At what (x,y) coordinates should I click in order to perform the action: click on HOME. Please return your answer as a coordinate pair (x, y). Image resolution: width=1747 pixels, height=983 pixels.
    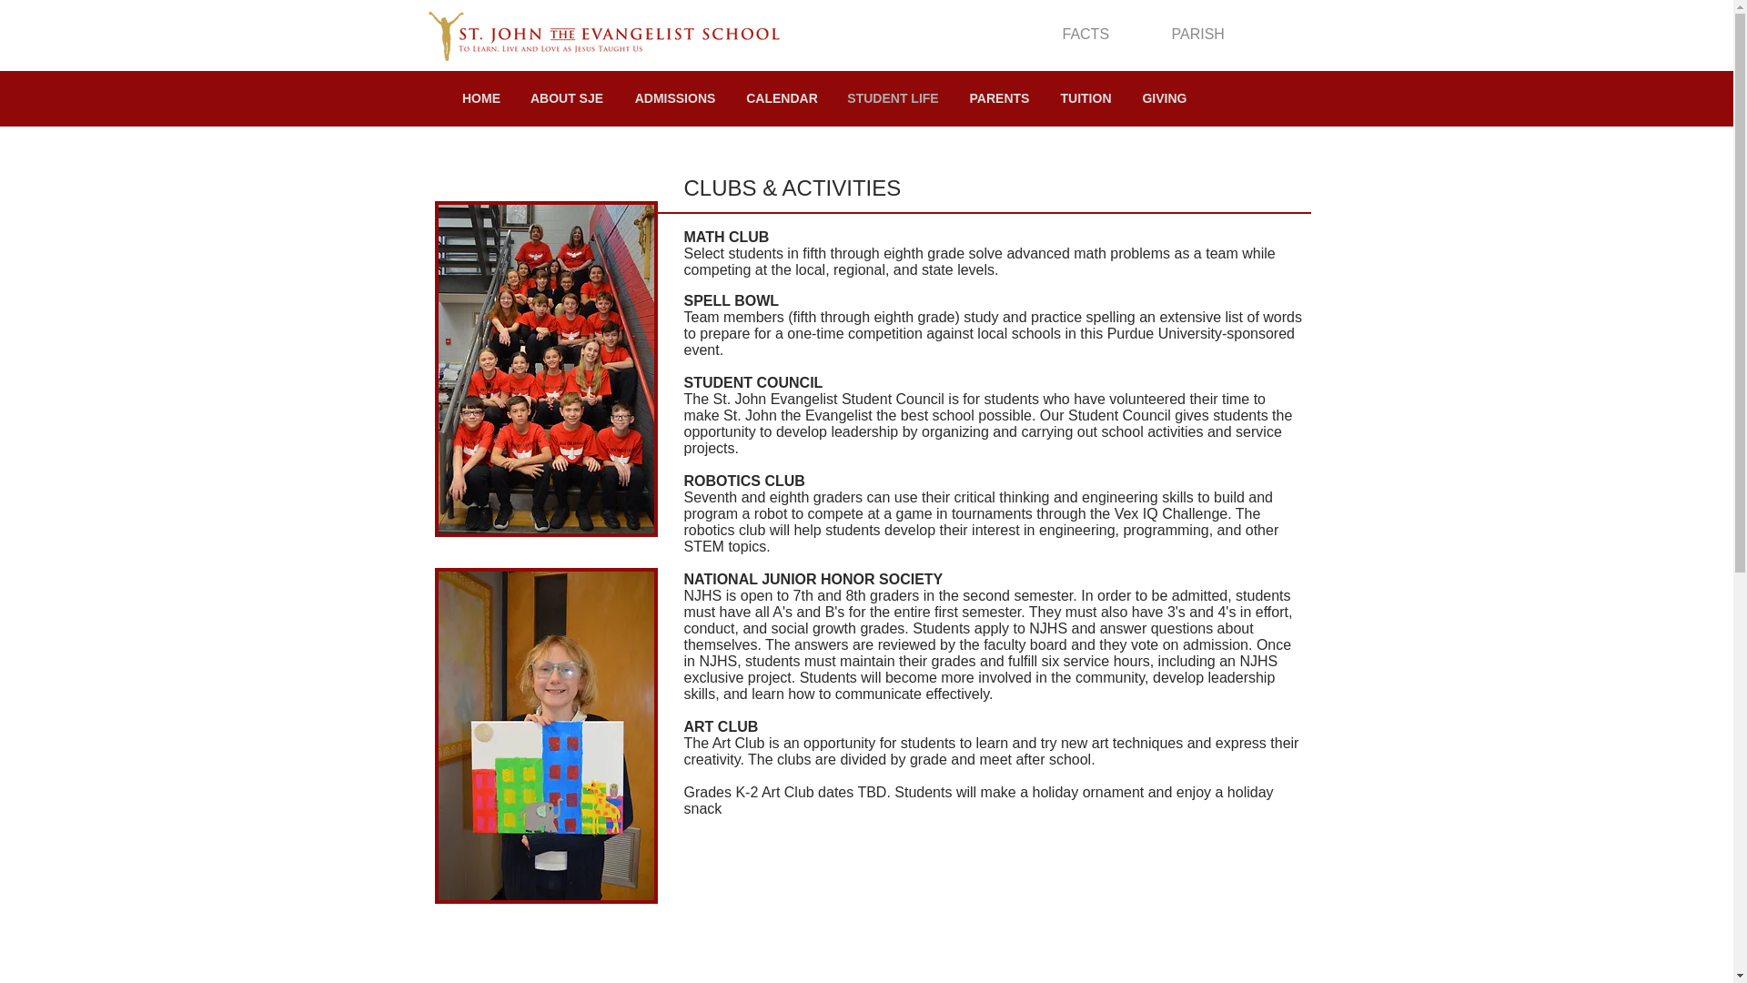
    Looking at the image, I should click on (480, 98).